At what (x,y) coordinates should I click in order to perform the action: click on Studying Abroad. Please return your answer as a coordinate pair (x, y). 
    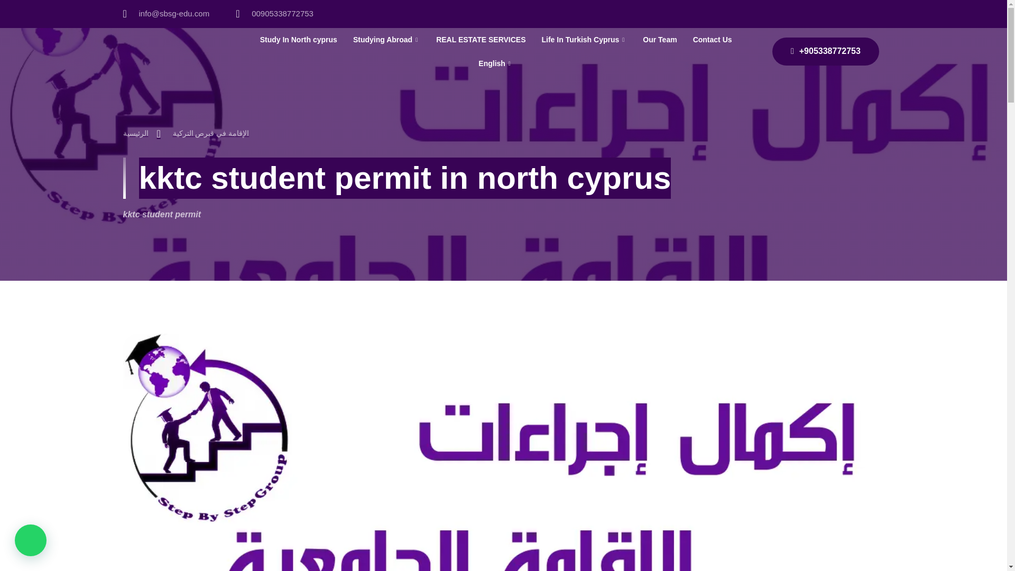
    Looking at the image, I should click on (386, 39).